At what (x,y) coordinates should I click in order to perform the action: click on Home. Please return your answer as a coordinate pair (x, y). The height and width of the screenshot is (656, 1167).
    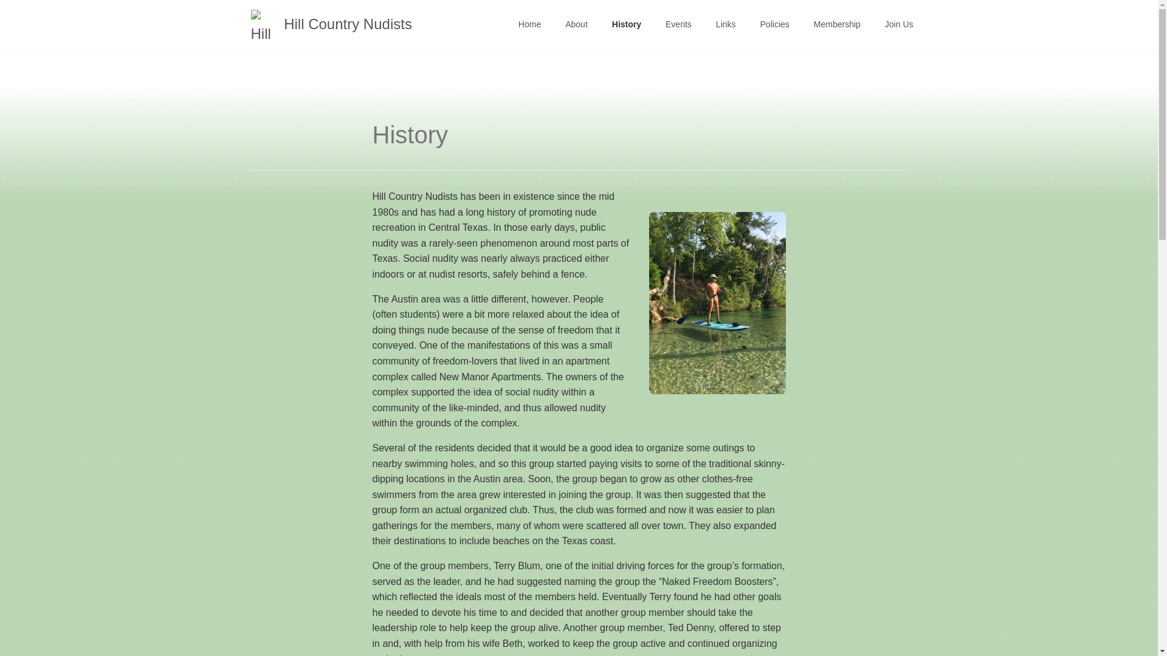
    Looking at the image, I should click on (530, 24).